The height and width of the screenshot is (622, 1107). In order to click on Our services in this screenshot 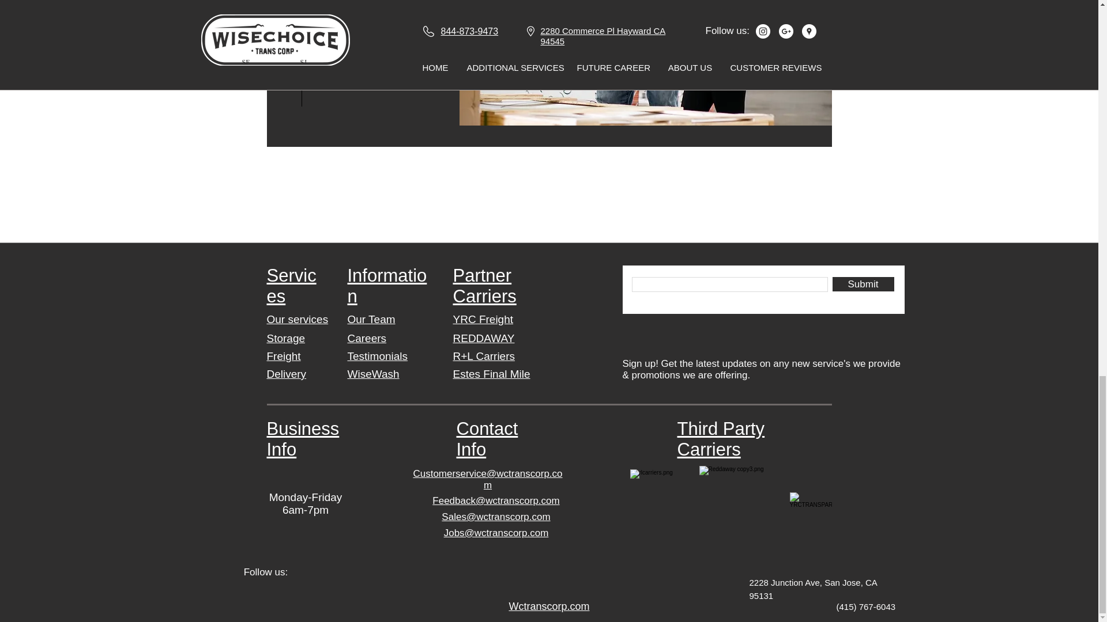, I will do `click(297, 319)`.